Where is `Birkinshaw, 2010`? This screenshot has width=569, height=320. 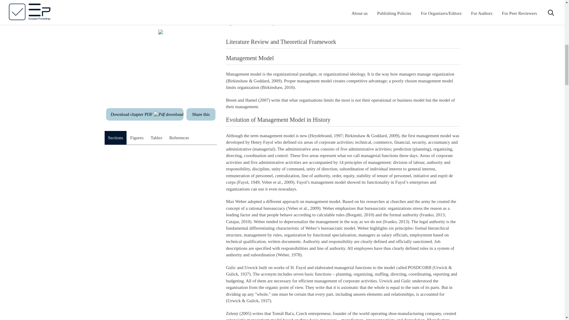 Birkinshaw, 2010 is located at coordinates (277, 87).